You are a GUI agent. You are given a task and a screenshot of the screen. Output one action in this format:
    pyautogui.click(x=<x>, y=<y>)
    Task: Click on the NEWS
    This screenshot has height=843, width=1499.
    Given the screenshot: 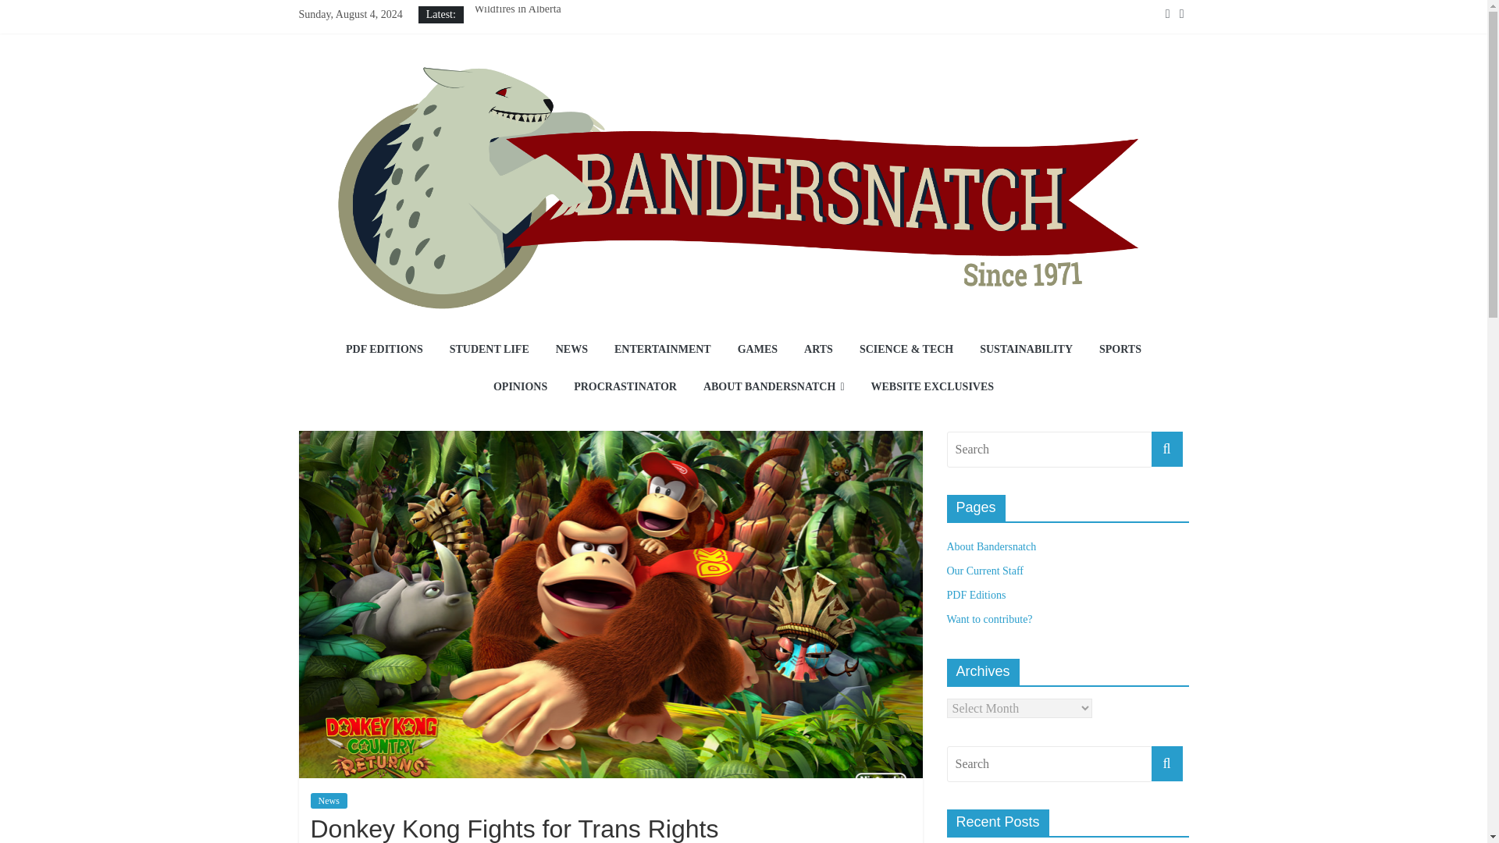 What is the action you would take?
    pyautogui.click(x=571, y=350)
    